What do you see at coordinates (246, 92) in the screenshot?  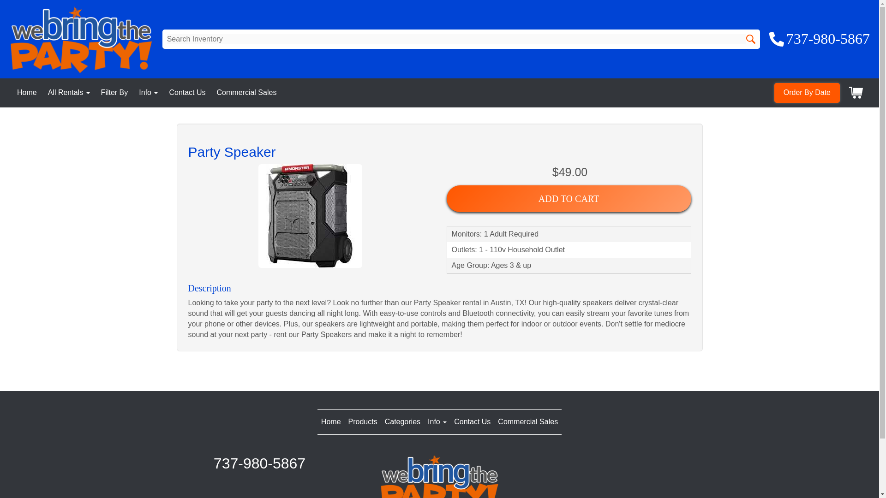 I see `Commercial Sales` at bounding box center [246, 92].